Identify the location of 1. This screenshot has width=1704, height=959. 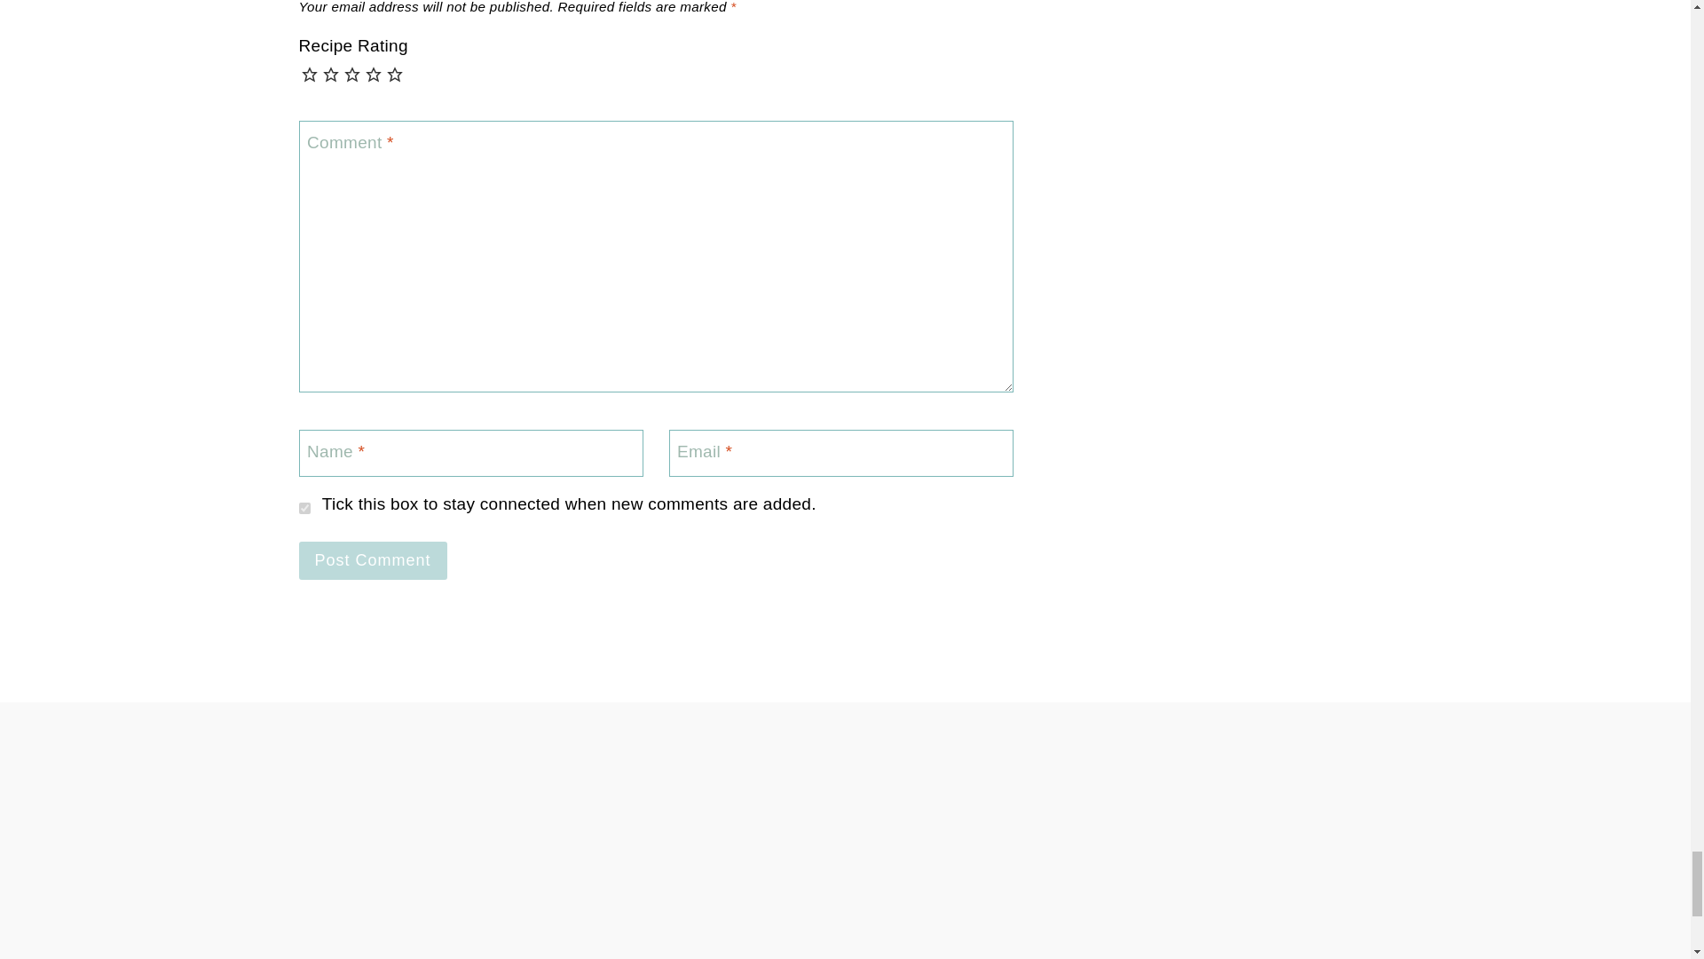
(304, 508).